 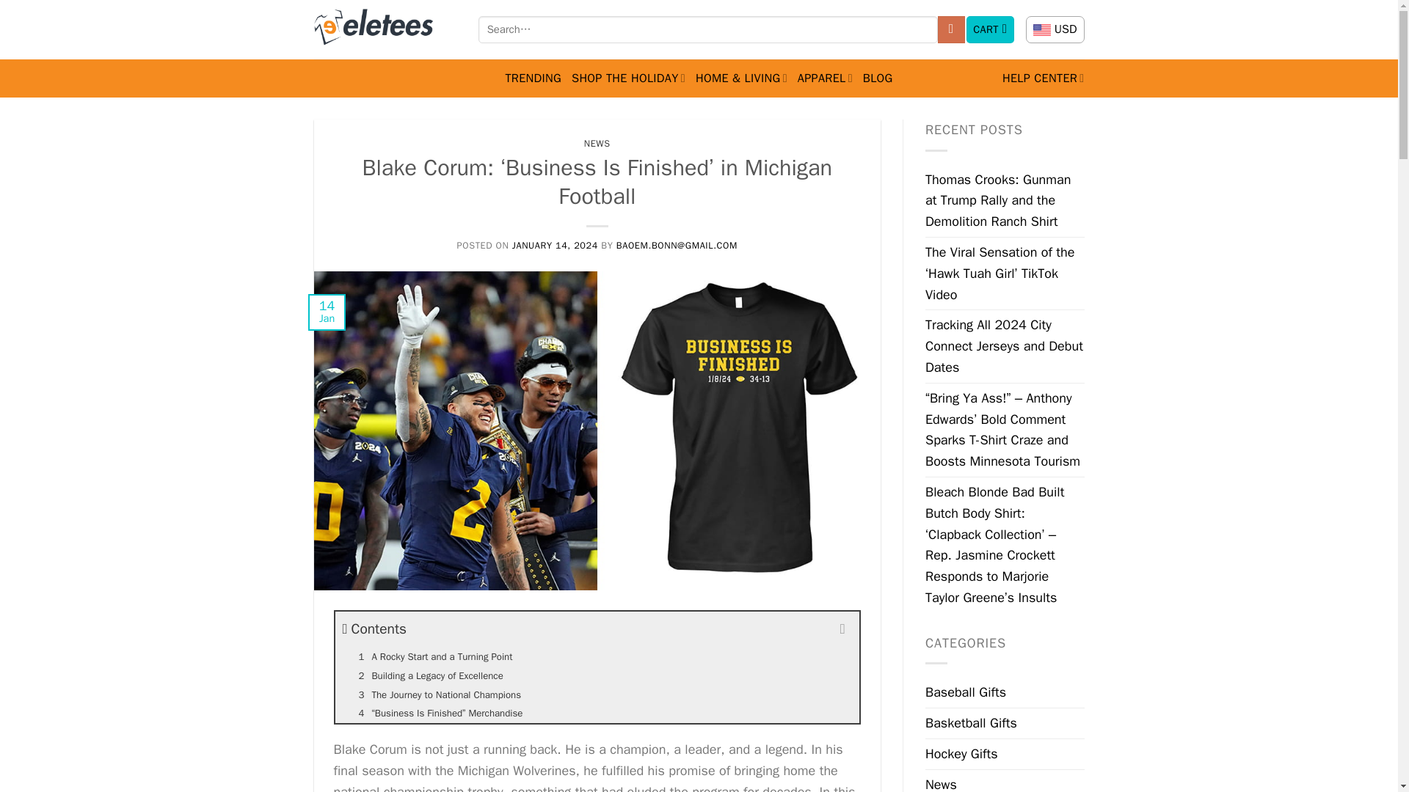 I want to click on SHOP THE HOLIDAY, so click(x=628, y=78).